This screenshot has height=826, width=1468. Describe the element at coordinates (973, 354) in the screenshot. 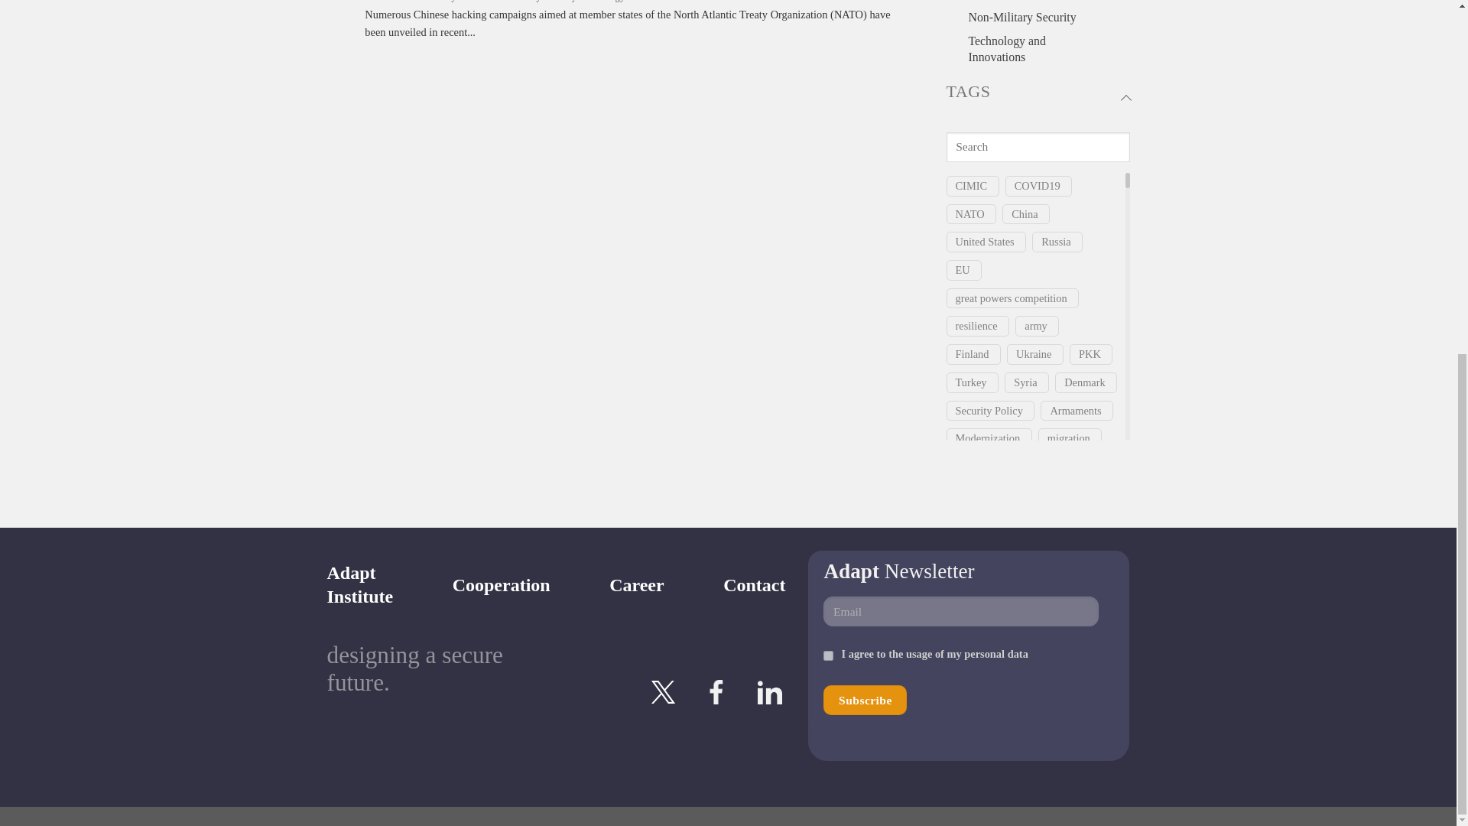

I see `Finland` at that location.